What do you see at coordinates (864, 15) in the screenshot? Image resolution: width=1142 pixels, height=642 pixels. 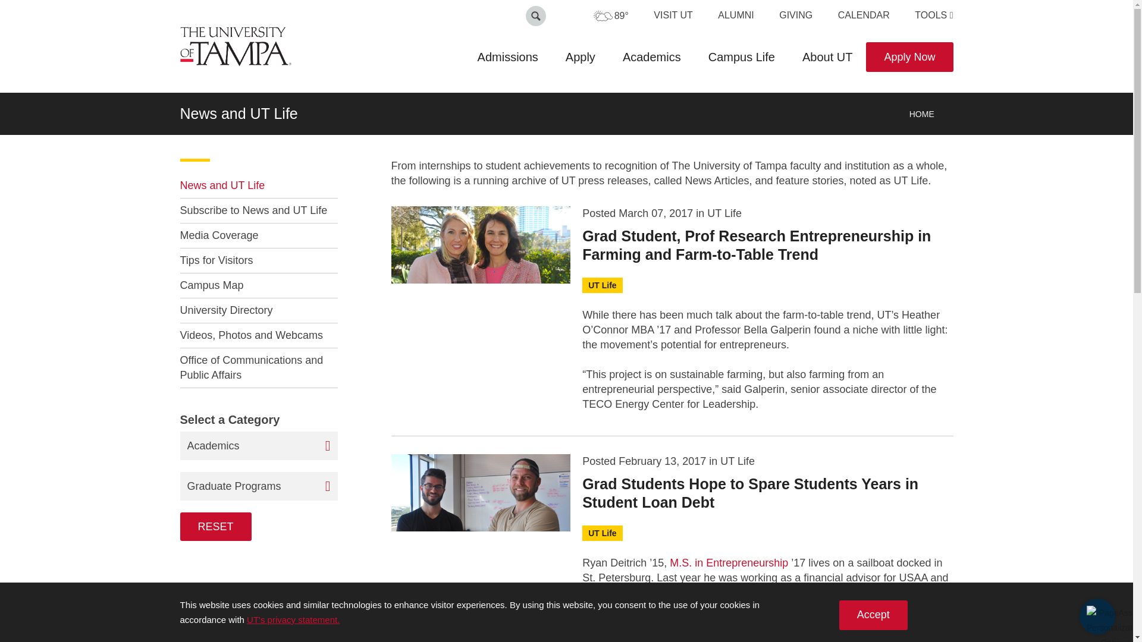 I see `Calendar` at bounding box center [864, 15].